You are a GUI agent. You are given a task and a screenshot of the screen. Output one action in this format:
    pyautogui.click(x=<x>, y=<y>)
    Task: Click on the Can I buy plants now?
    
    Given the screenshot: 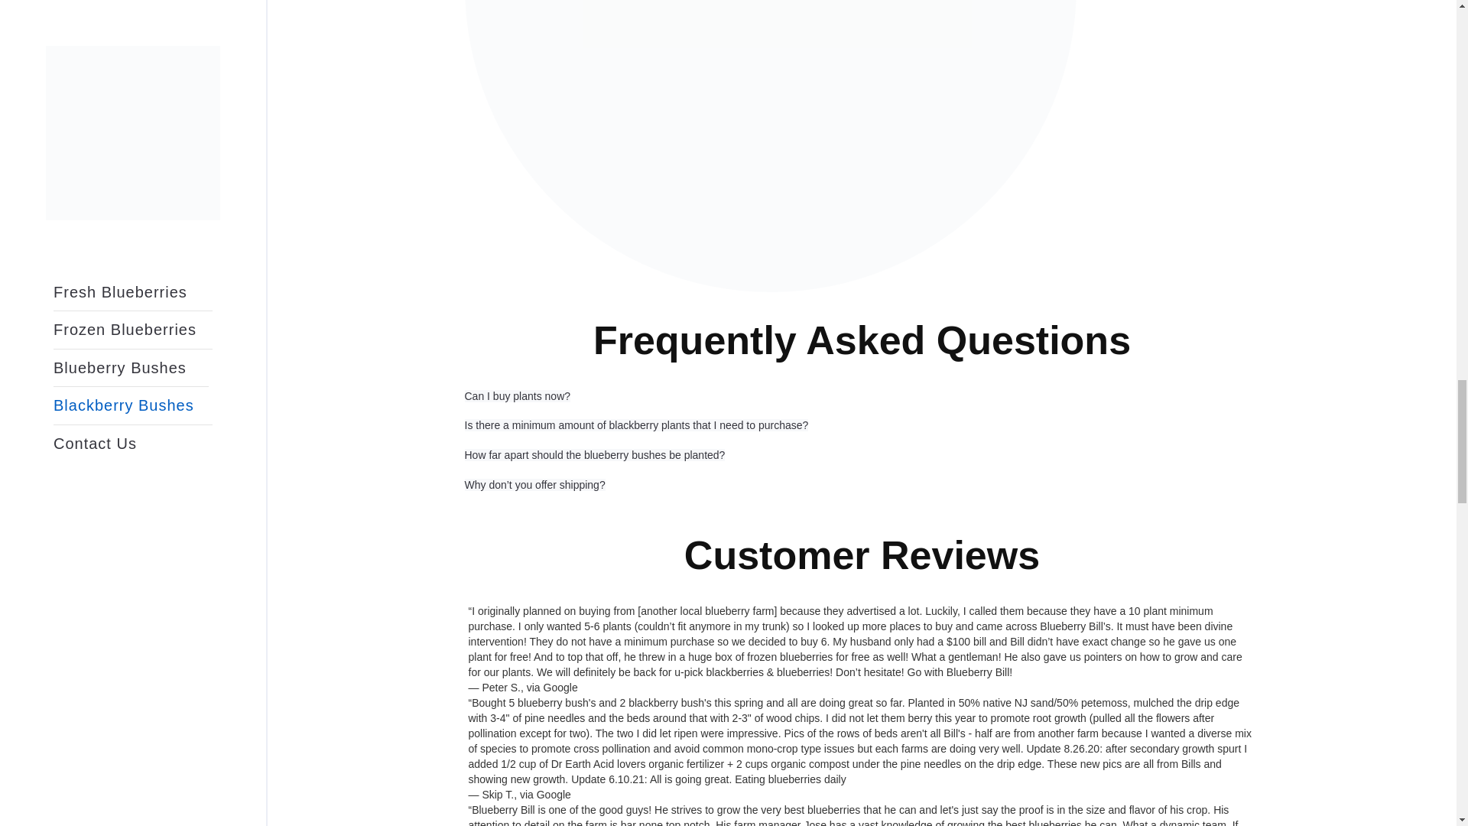 What is the action you would take?
    pyautogui.click(x=518, y=395)
    